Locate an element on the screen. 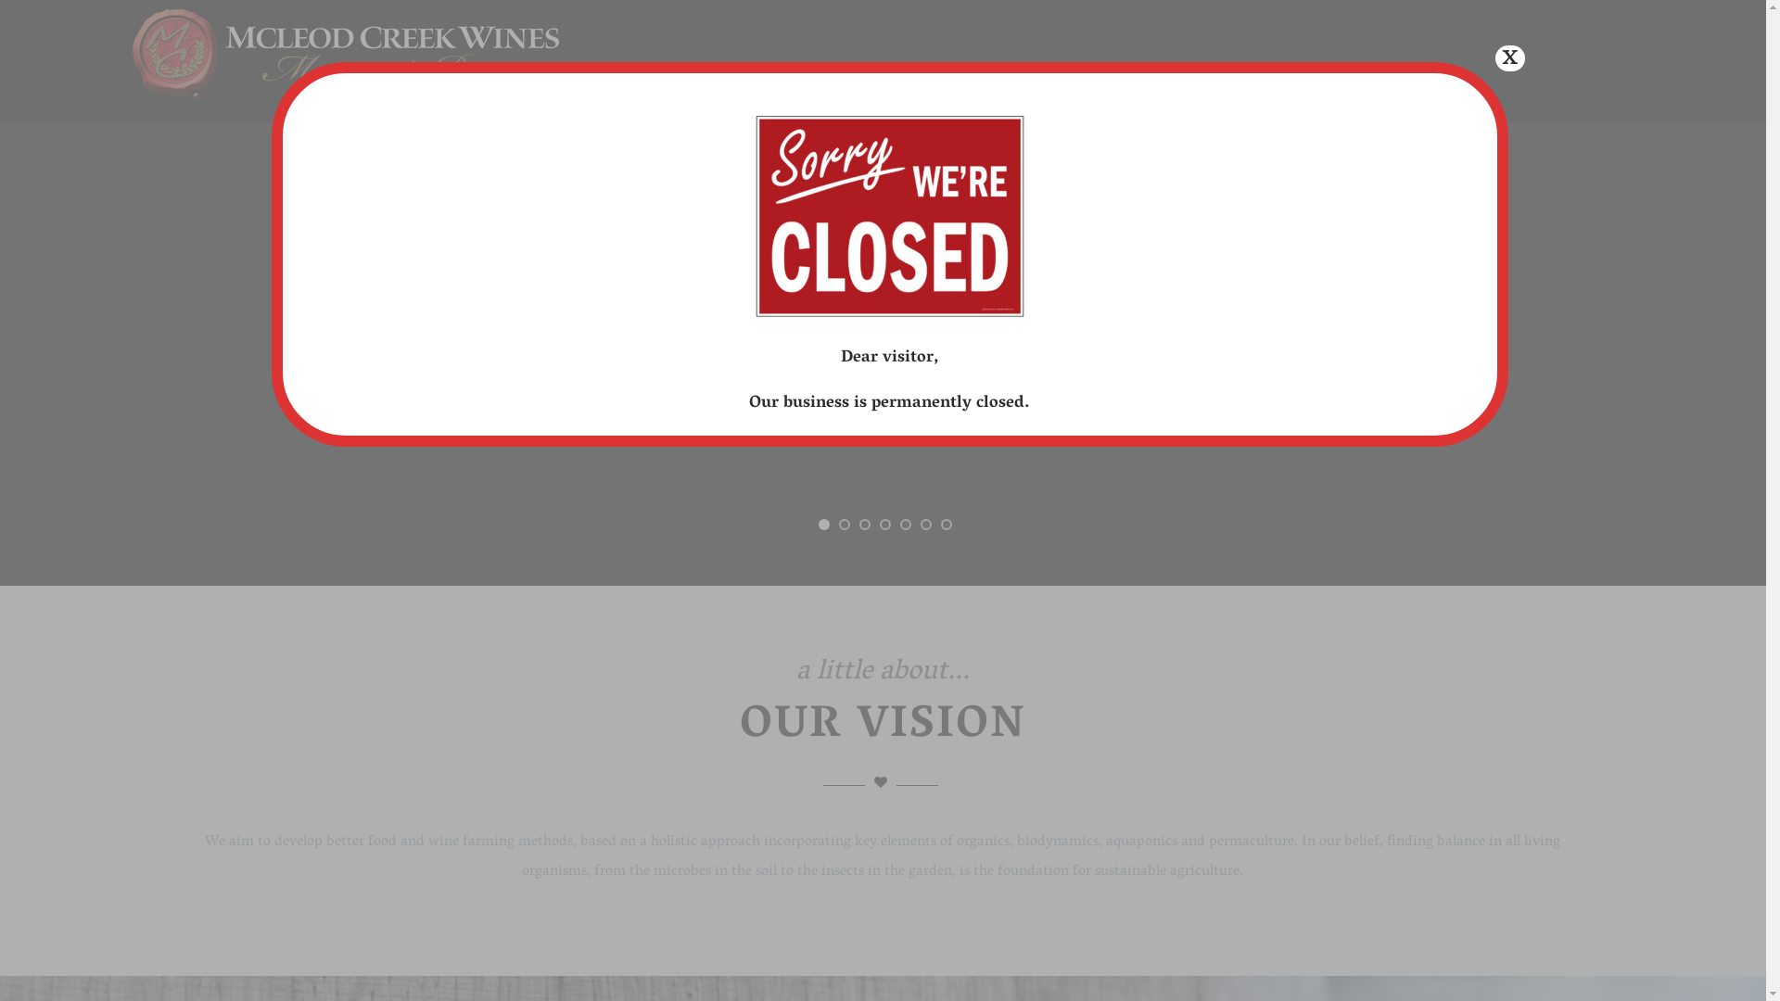 Image resolution: width=1780 pixels, height=1001 pixels. x is located at coordinates (1509, 58).